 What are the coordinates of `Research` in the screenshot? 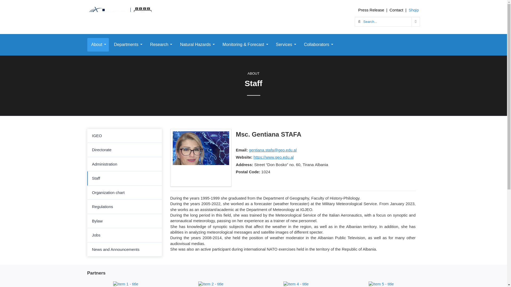 It's located at (160, 45).